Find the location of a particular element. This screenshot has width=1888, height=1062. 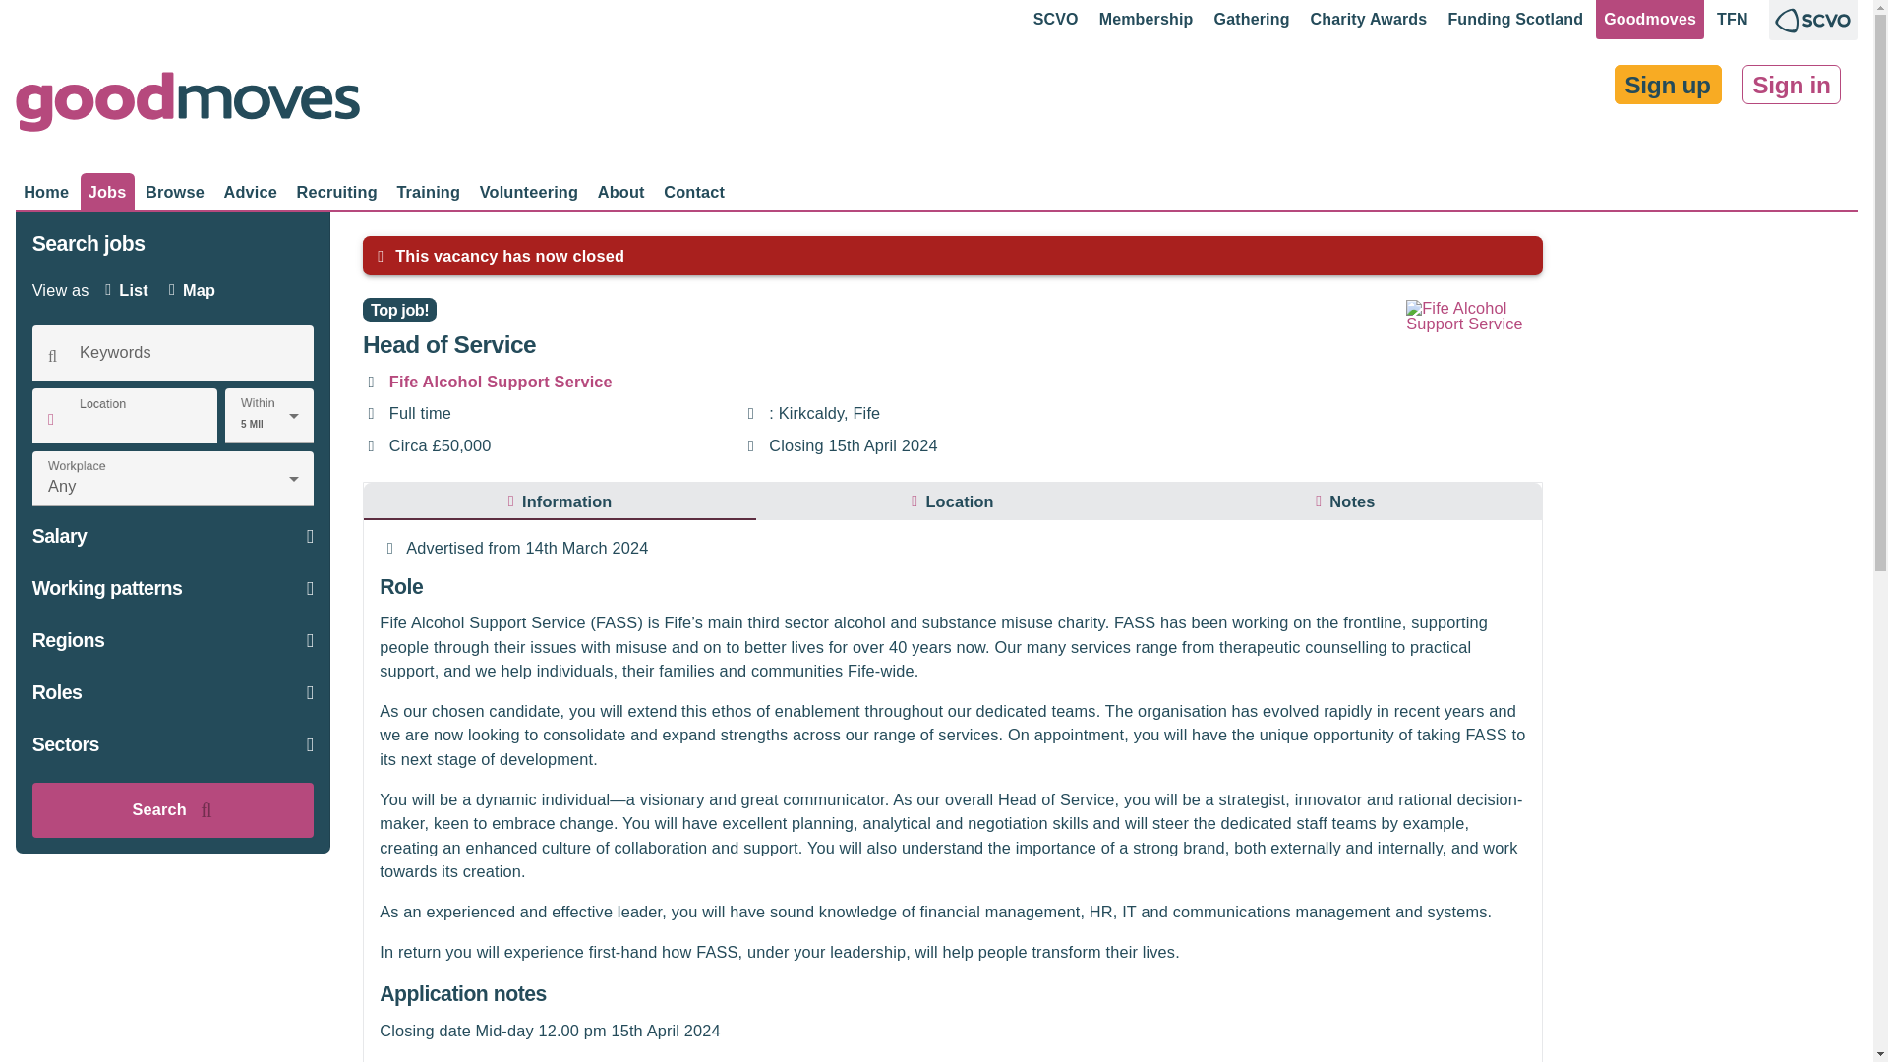

Gathering is located at coordinates (159, 290).